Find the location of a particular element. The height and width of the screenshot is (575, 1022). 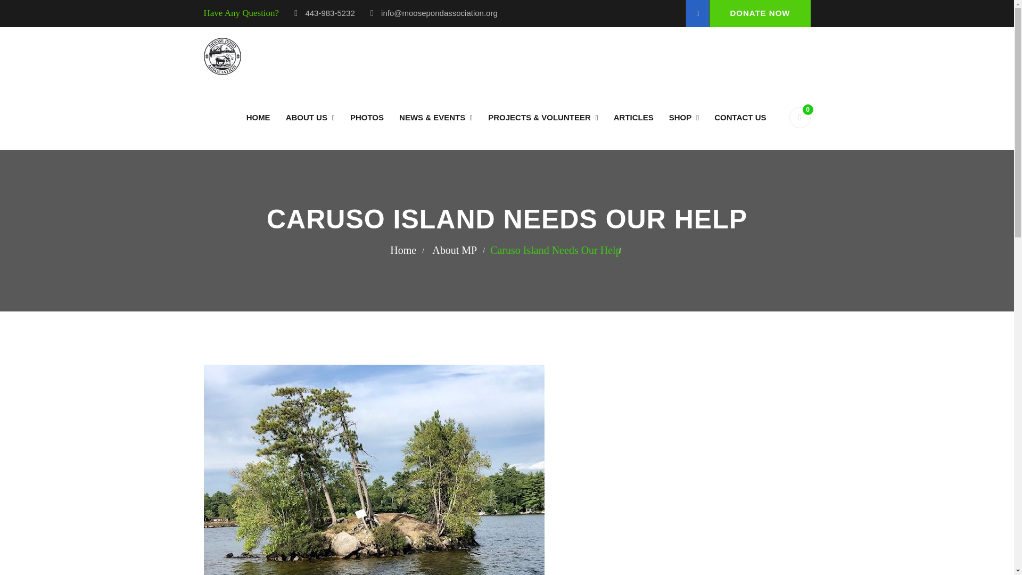

ABOUT US is located at coordinates (310, 117).